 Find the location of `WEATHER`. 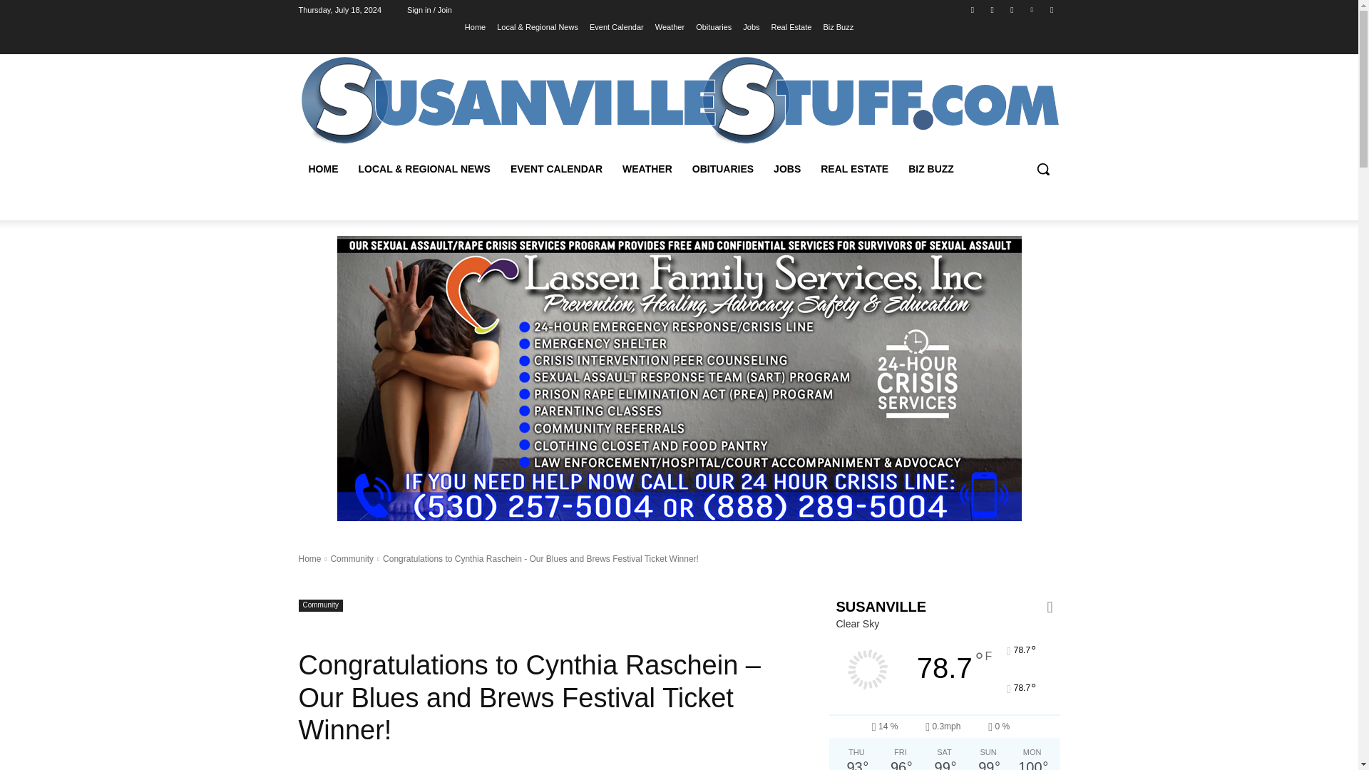

WEATHER is located at coordinates (647, 168).